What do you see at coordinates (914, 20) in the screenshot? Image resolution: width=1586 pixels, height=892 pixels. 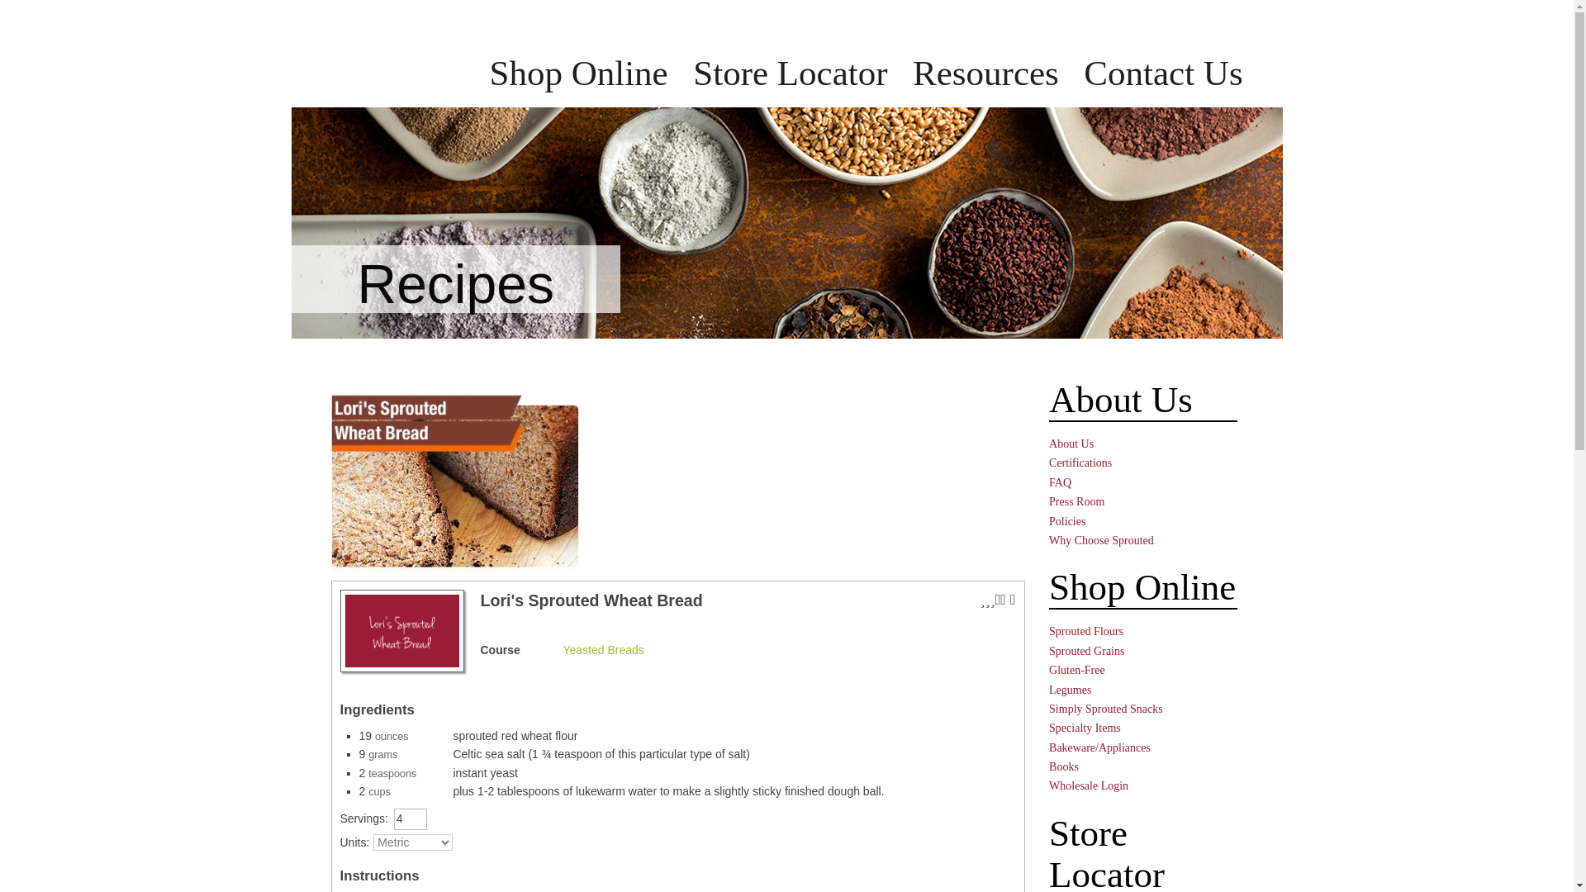 I see `policies` at bounding box center [914, 20].